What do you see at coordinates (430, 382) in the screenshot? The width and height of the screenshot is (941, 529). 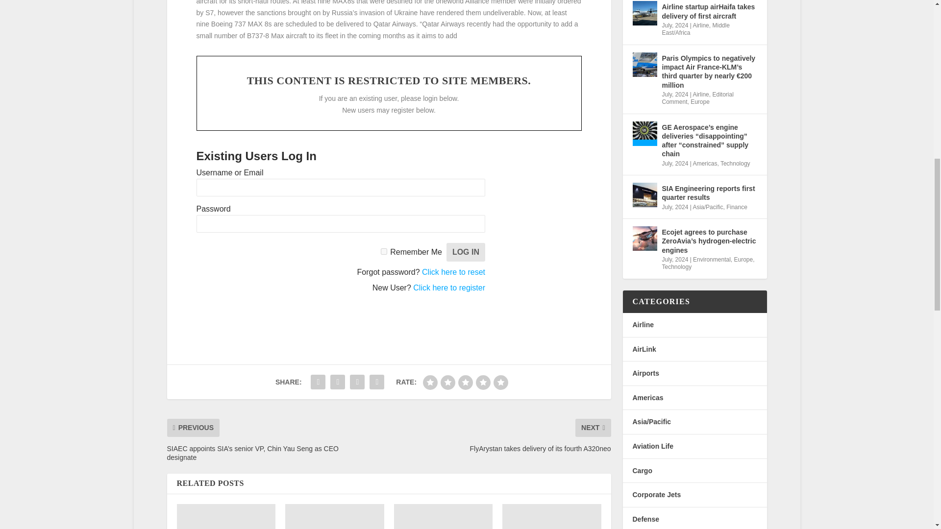 I see `bad` at bounding box center [430, 382].